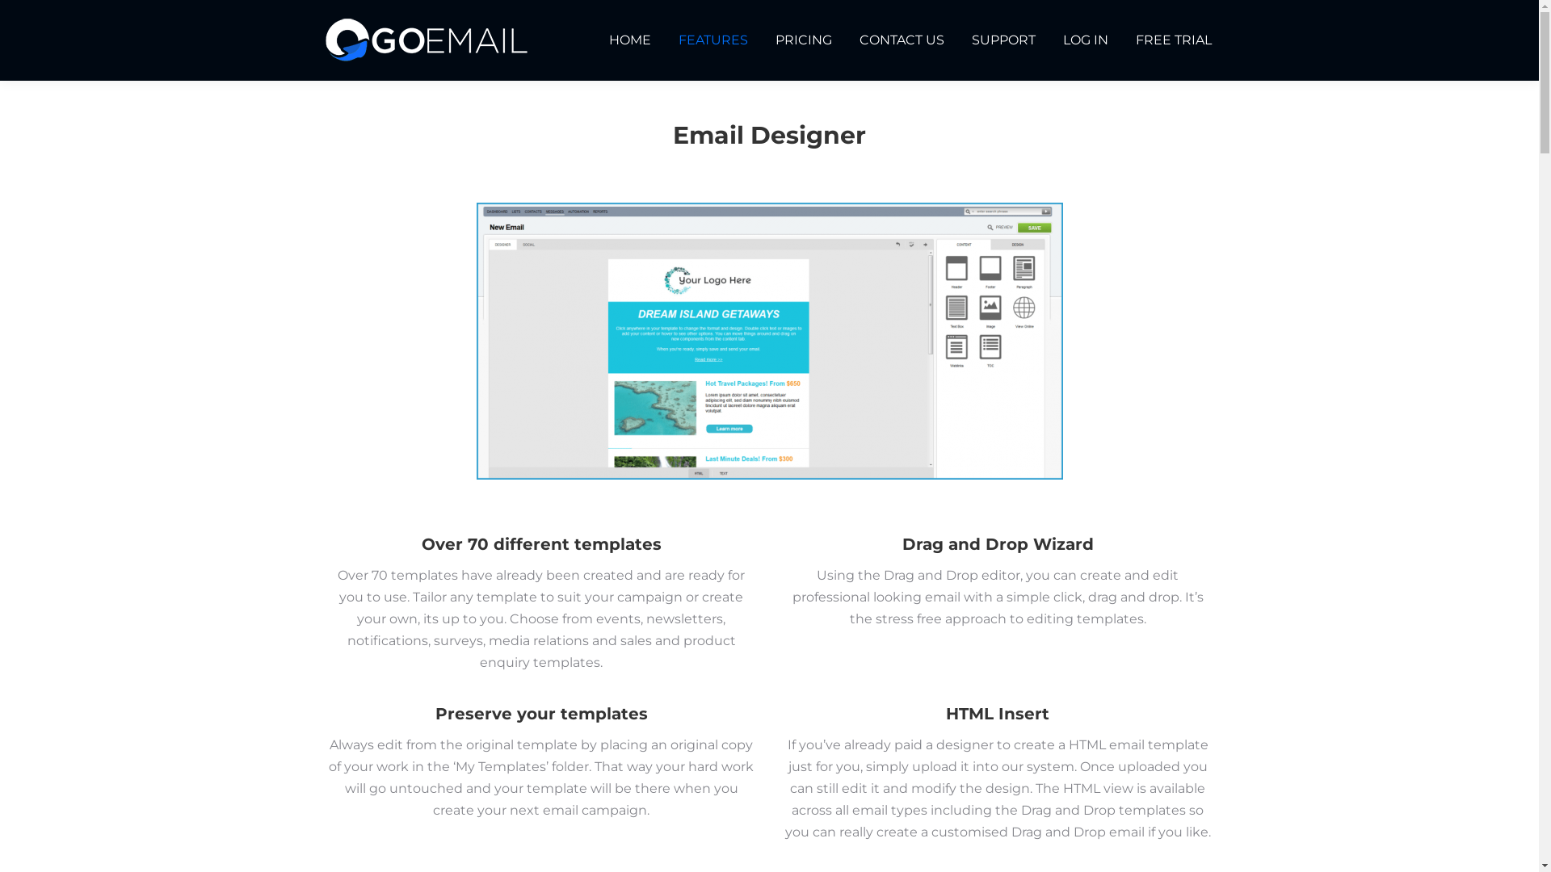  Describe the element at coordinates (1085, 40) in the screenshot. I see `LOG IN` at that location.